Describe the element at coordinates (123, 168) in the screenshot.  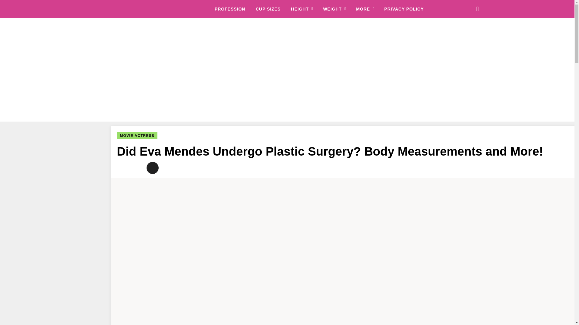
I see `Share on Twitter` at that location.